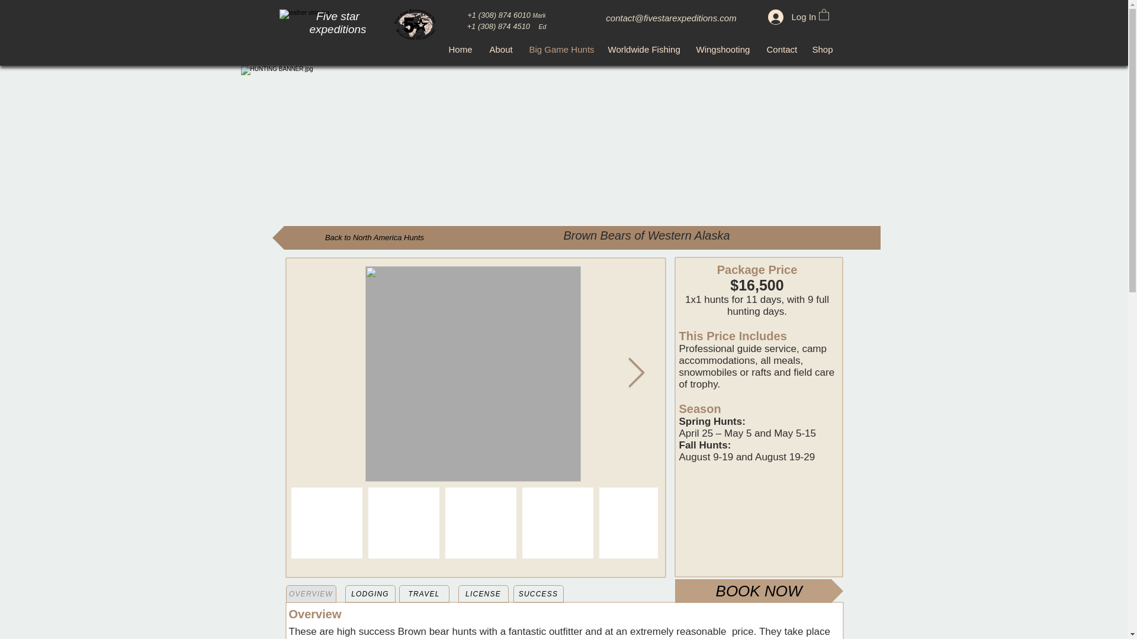 The width and height of the screenshot is (1137, 639). What do you see at coordinates (559, 49) in the screenshot?
I see `Big Game Hunts` at bounding box center [559, 49].